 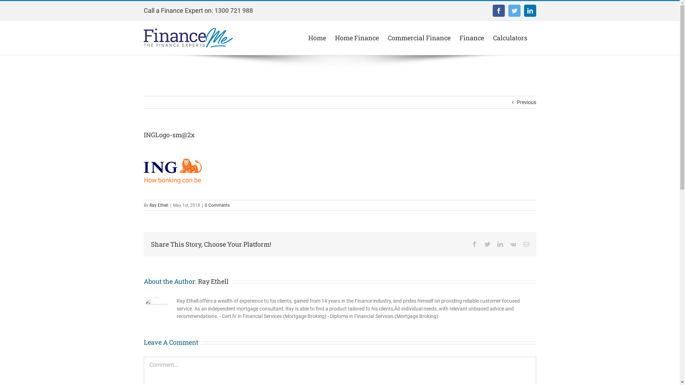 I want to click on 0 Comments, so click(x=217, y=205).